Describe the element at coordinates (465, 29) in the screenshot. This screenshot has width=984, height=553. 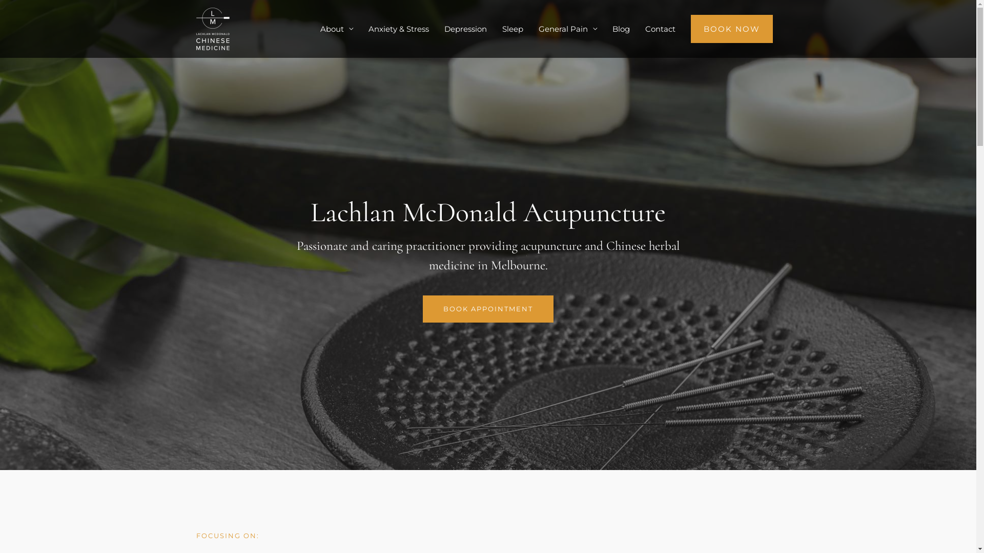
I see `Depression` at that location.